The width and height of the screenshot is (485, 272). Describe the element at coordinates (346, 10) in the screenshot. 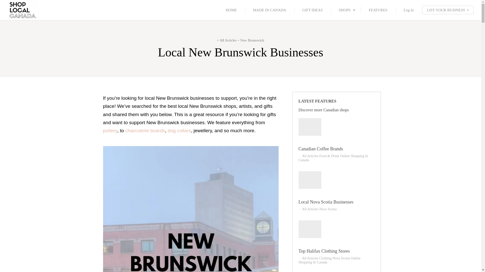

I see `SHOPS` at that location.